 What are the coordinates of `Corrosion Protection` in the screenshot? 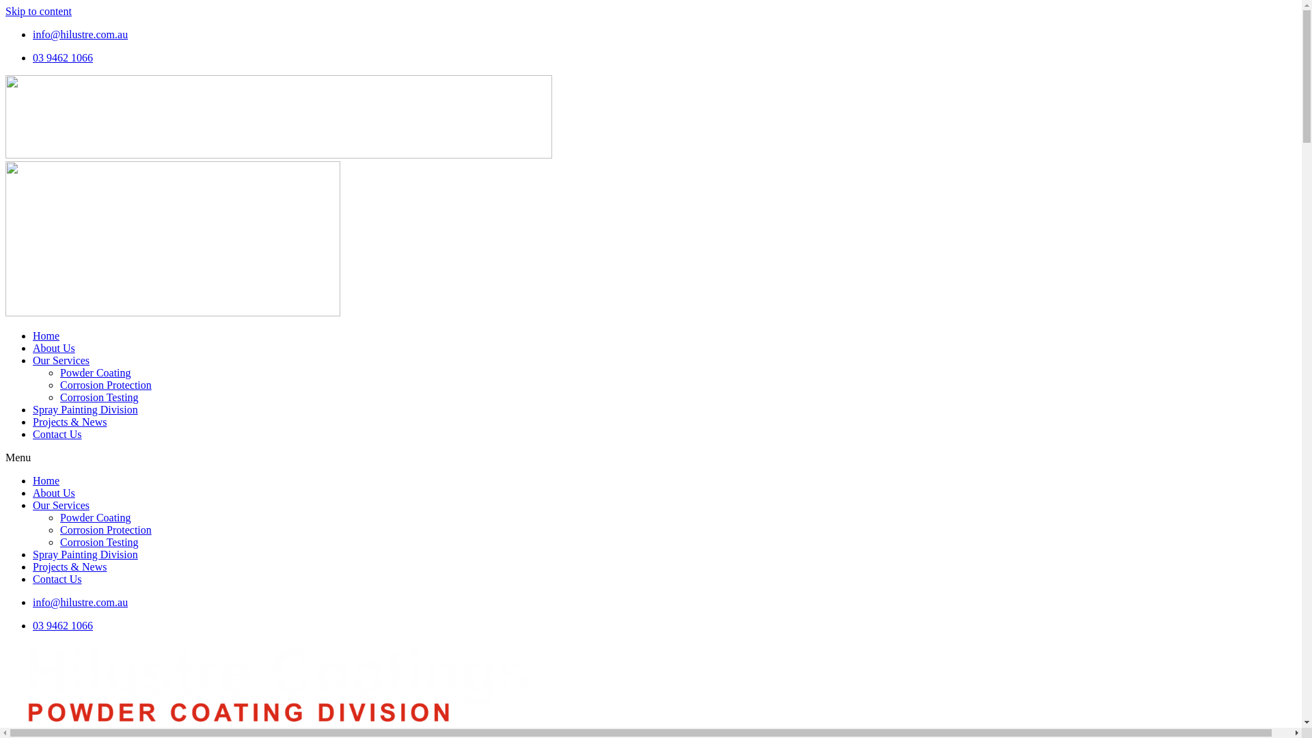 It's located at (106, 530).